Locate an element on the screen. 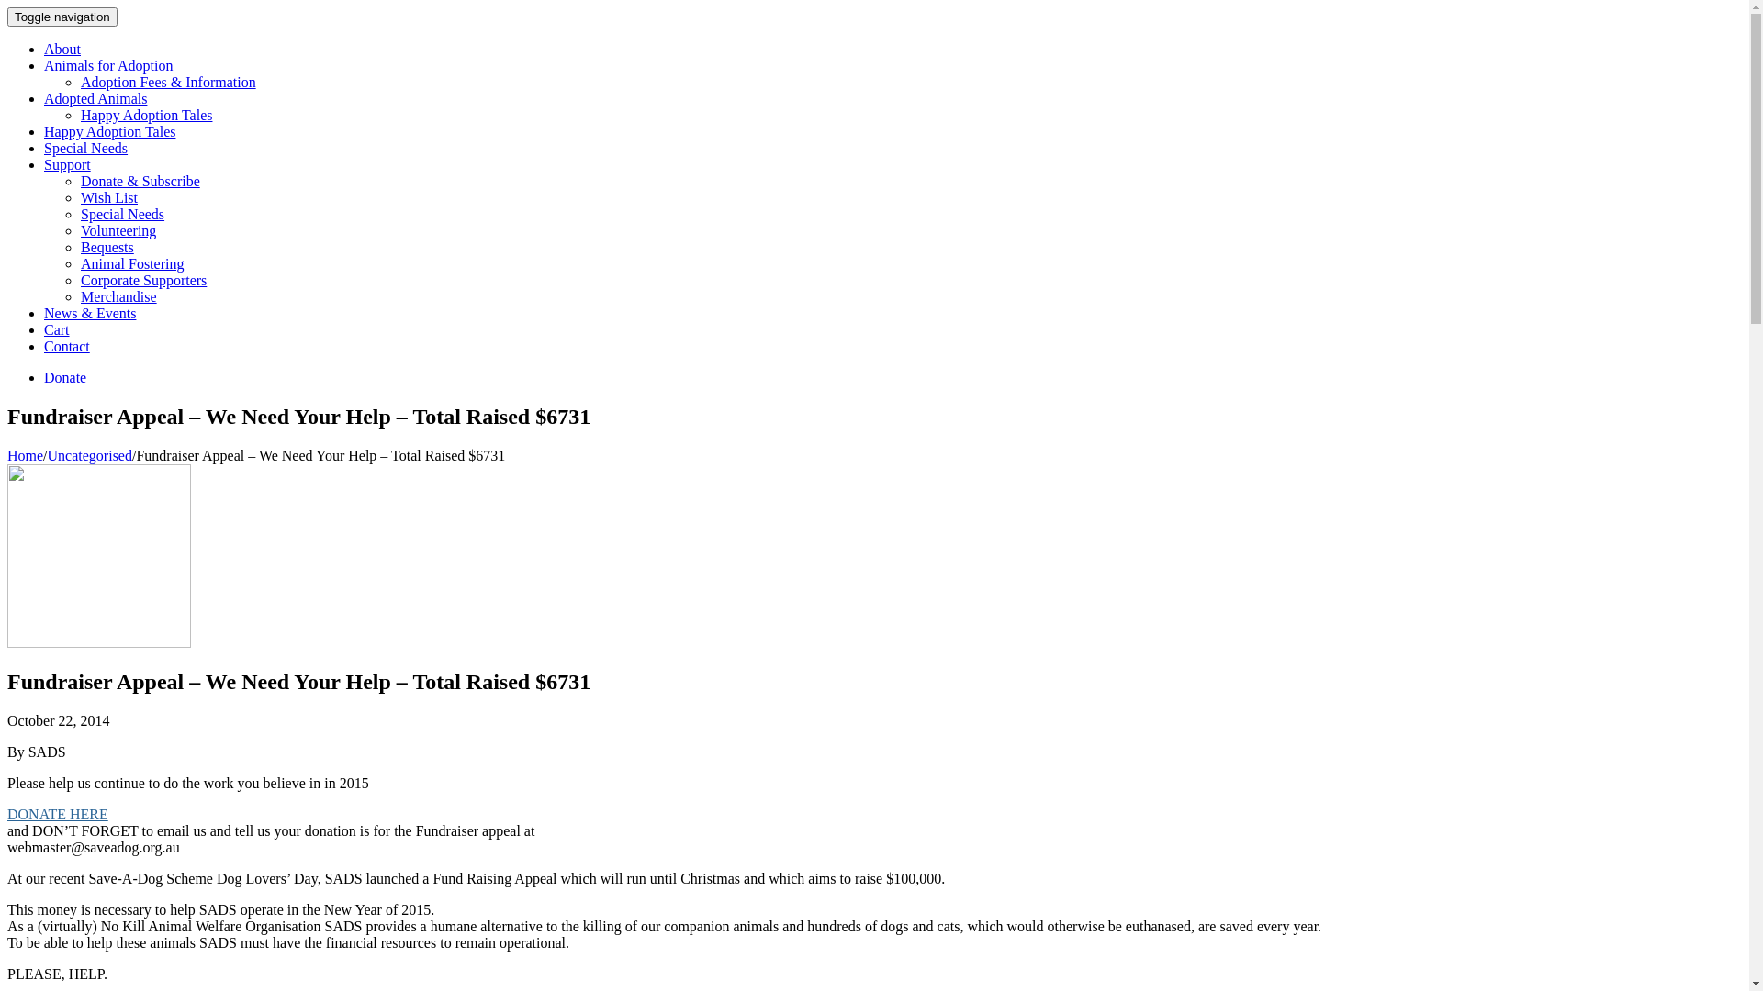 The image size is (1763, 991). Wish List is located at coordinates (109, 198).